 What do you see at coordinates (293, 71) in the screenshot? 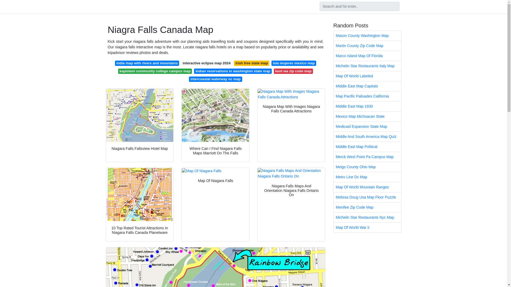
I see `kent wa zip code map` at bounding box center [293, 71].